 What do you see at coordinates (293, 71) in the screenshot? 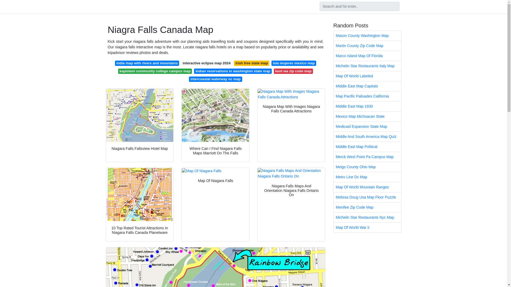
I see `kent wa zip code map` at bounding box center [293, 71].